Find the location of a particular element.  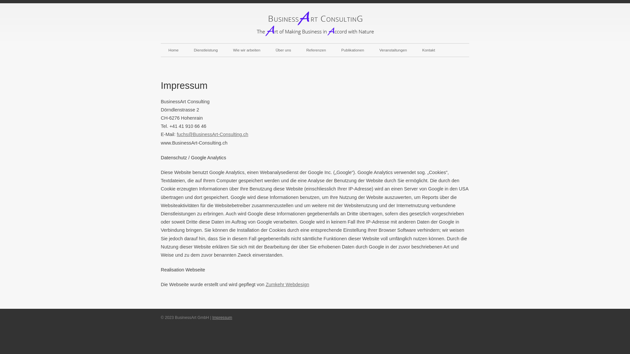

Veranstaltungen is located at coordinates (393, 50).